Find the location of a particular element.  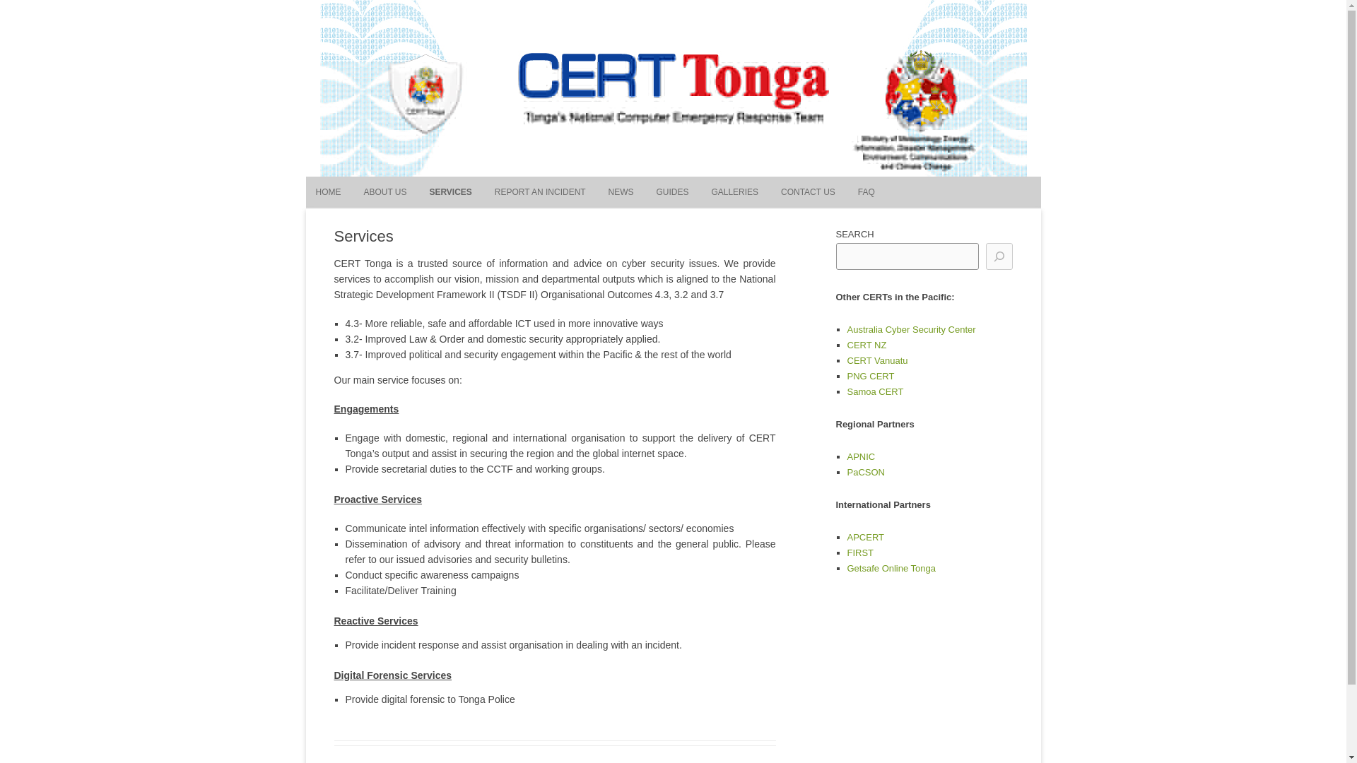

REPORT AN INCIDENT is located at coordinates (540, 191).